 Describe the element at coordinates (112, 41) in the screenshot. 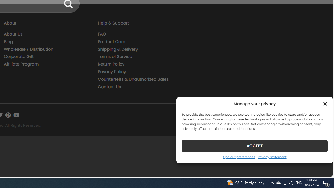

I see `Product Care` at that location.